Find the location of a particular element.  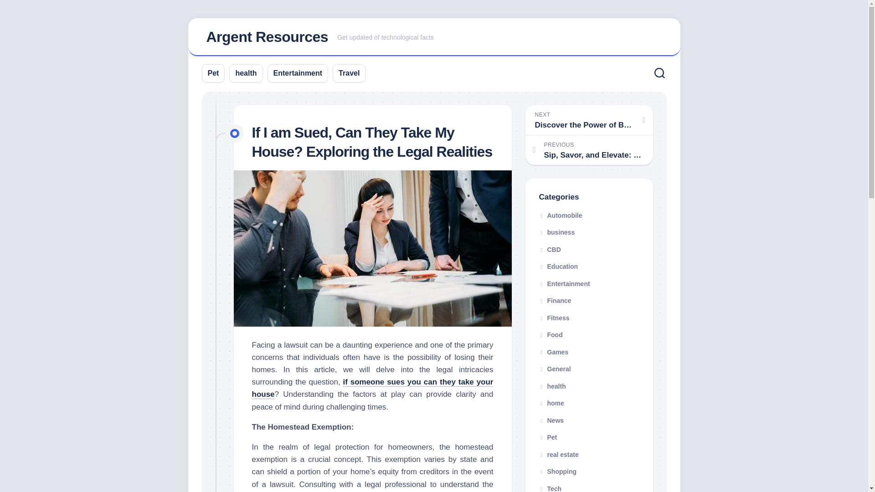

health is located at coordinates (246, 73).